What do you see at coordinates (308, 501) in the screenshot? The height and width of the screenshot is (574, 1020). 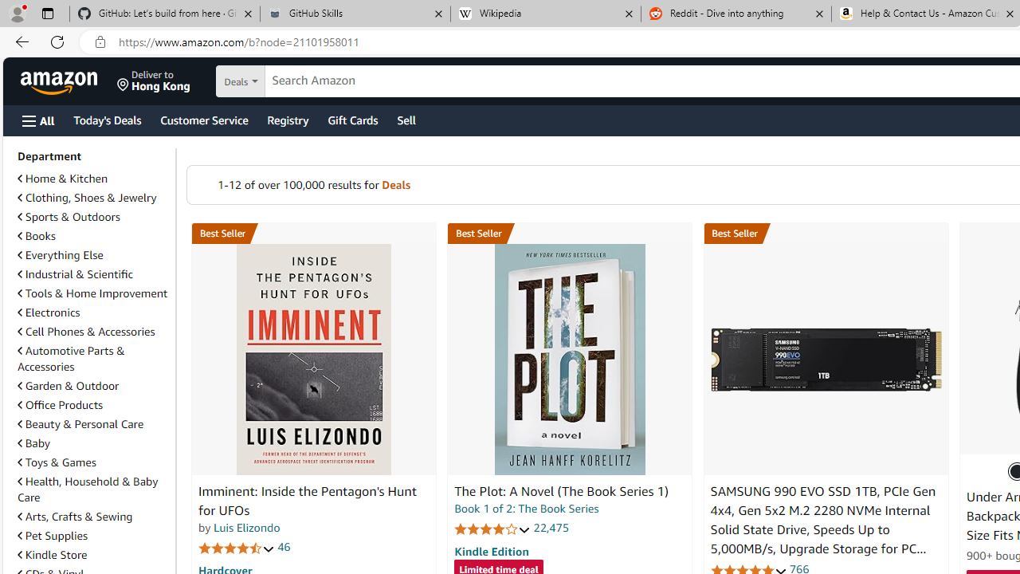 I see `Imminent: Inside the Pentagon's Hunt for UFOs` at bounding box center [308, 501].